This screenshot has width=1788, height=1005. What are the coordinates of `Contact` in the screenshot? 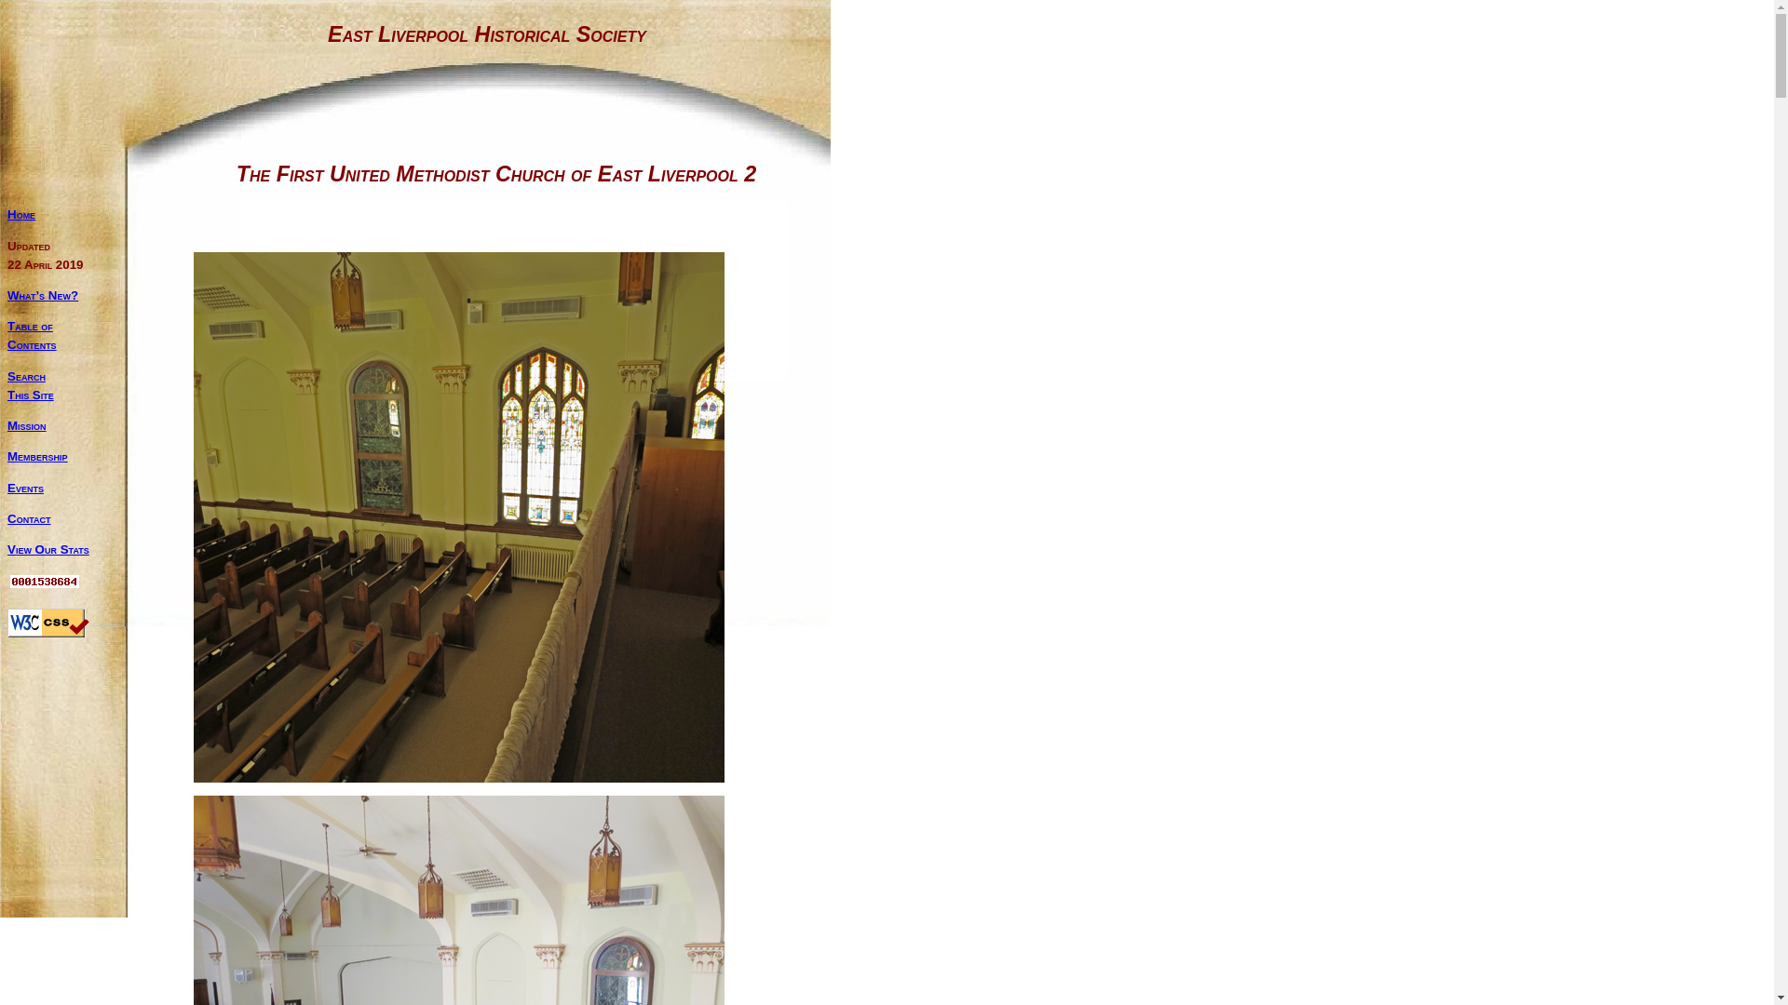 It's located at (37, 456).